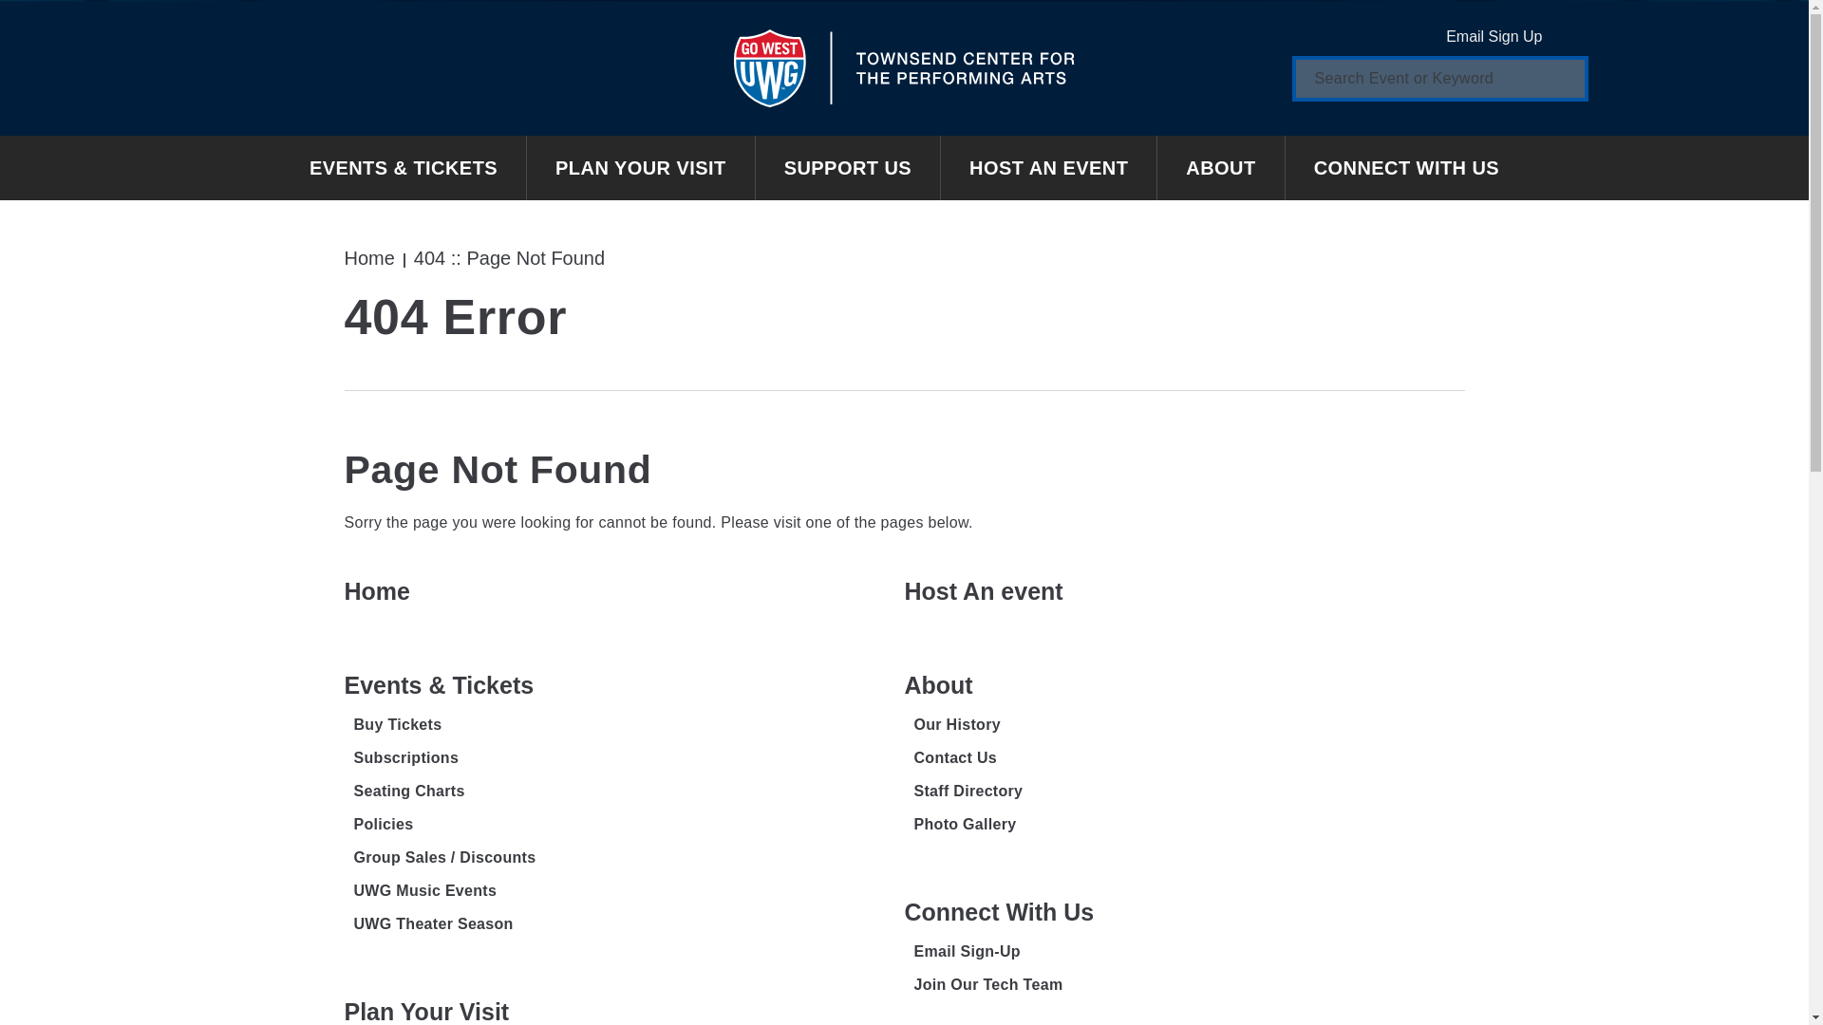 The image size is (1823, 1025). What do you see at coordinates (904, 67) in the screenshot?
I see `Townsend Center for the Performing Arts` at bounding box center [904, 67].